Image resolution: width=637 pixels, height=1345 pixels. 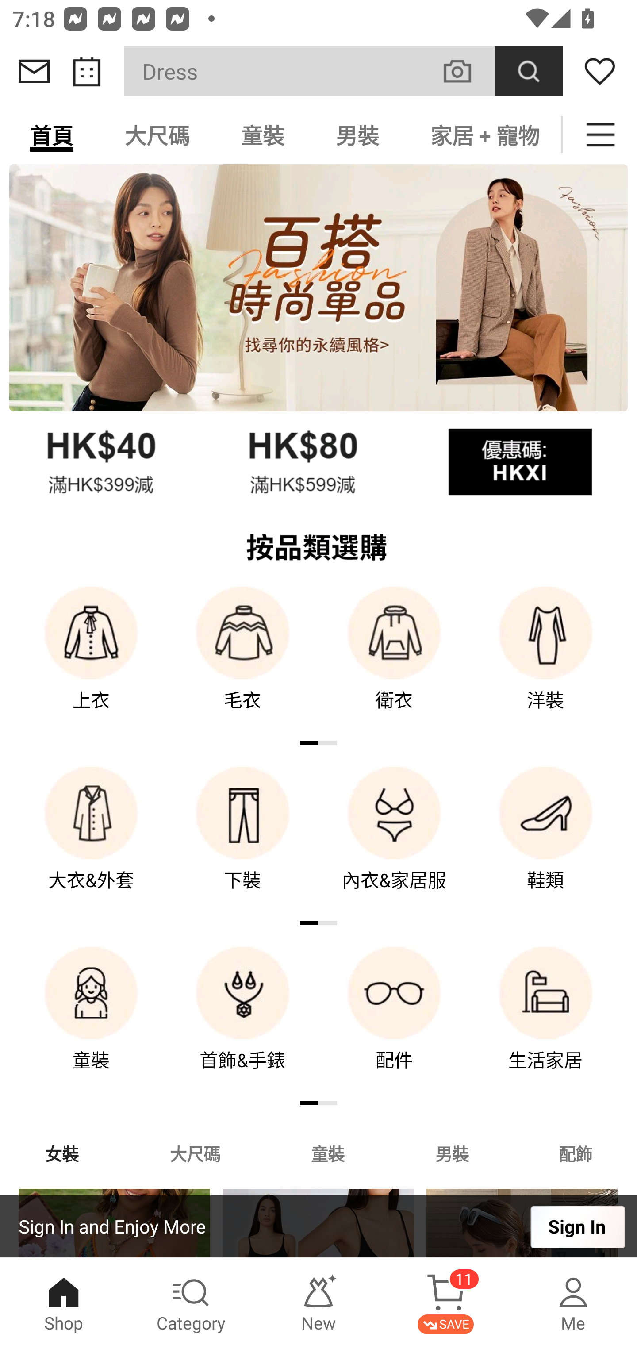 I want to click on Me, so click(x=573, y=1302).